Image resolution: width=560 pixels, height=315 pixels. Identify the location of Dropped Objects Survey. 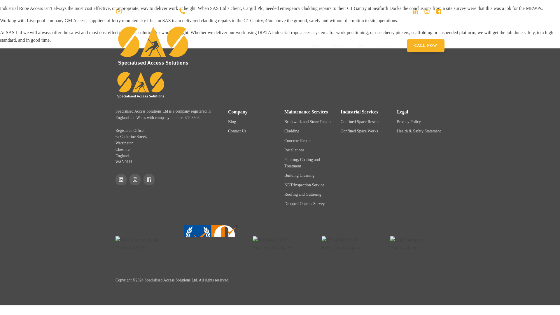
(304, 204).